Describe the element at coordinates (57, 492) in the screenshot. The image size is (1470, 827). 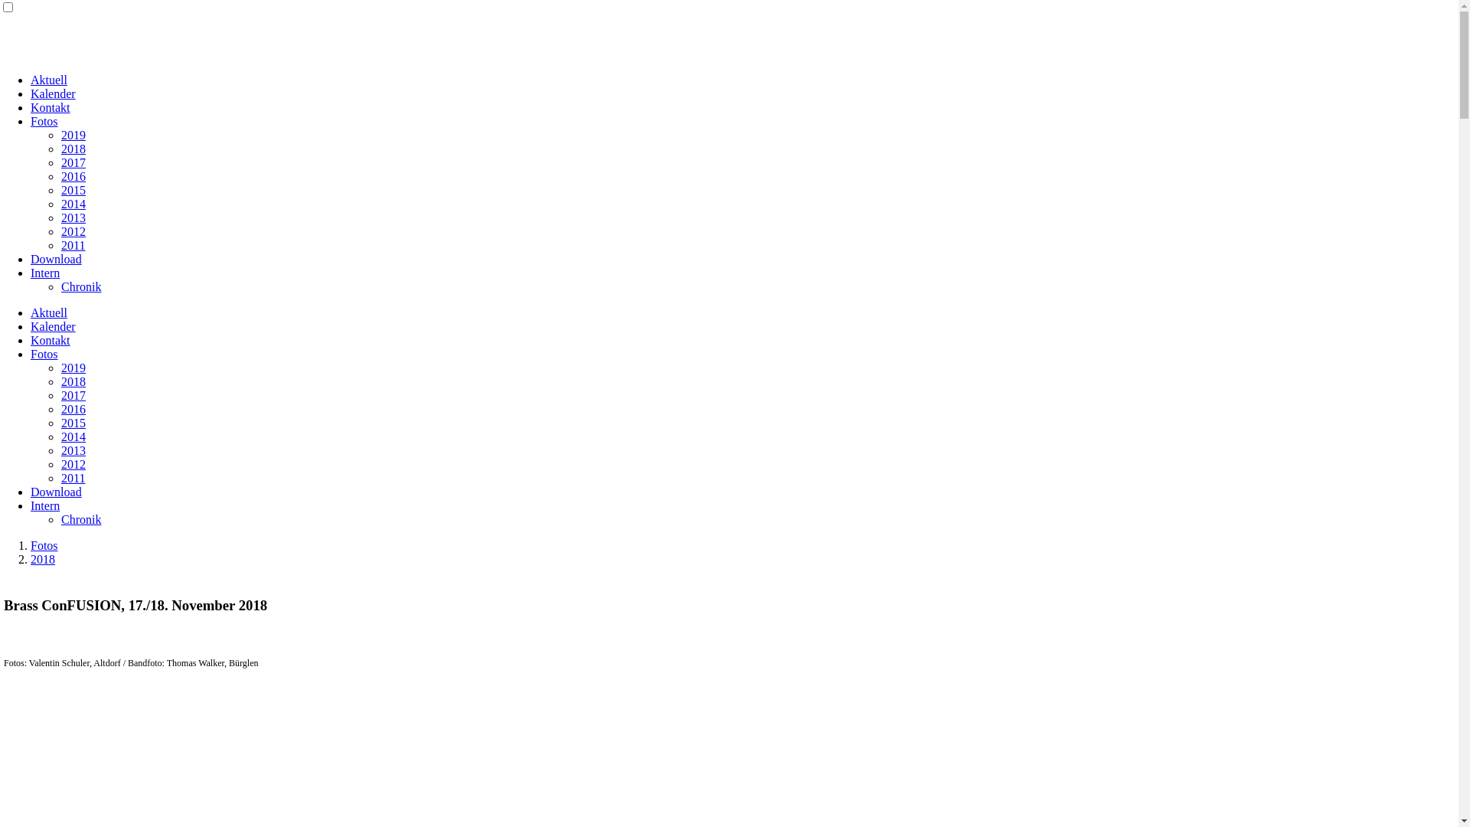
I see `Download` at that location.